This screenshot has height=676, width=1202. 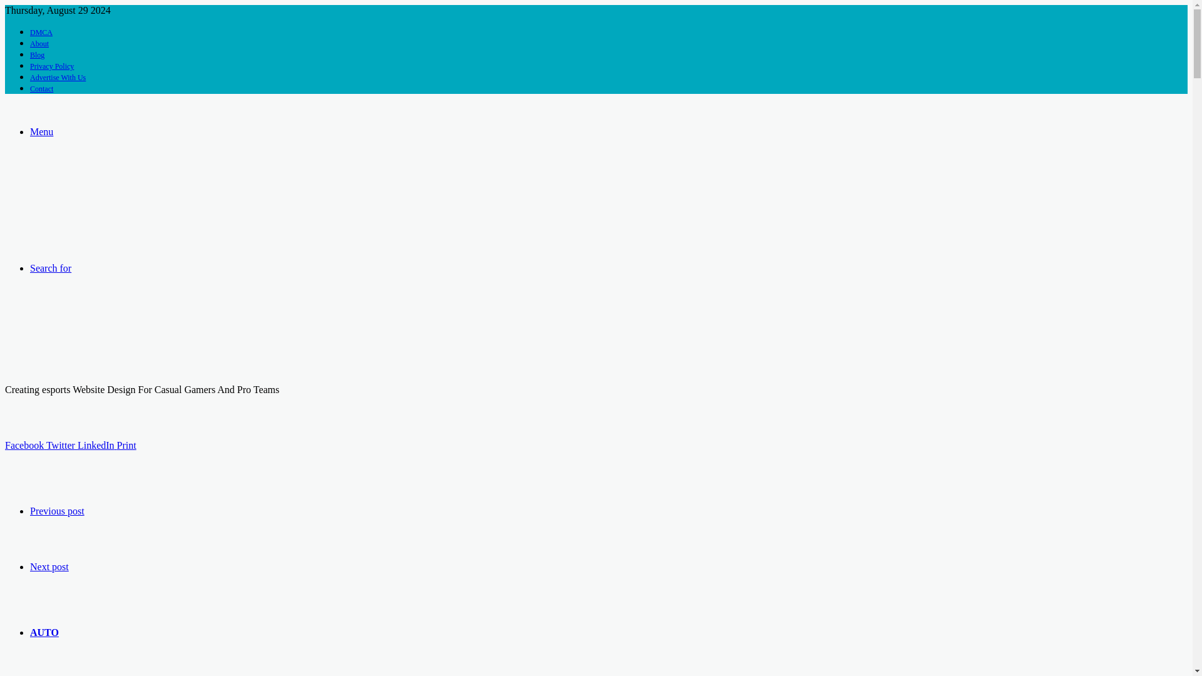 I want to click on Next post, so click(x=49, y=566).